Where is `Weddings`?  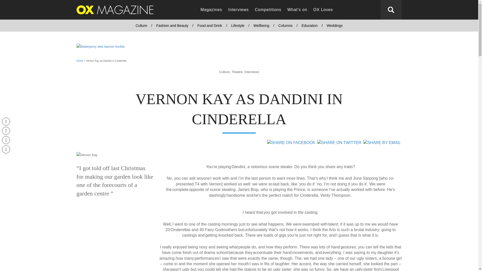 Weddings is located at coordinates (334, 26).